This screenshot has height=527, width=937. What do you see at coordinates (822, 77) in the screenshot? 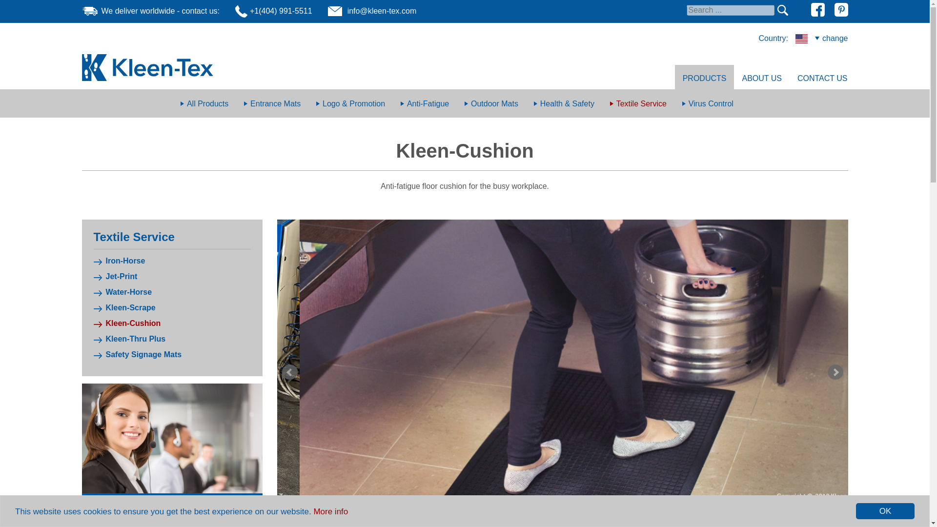
I see `CONTACT US` at bounding box center [822, 77].